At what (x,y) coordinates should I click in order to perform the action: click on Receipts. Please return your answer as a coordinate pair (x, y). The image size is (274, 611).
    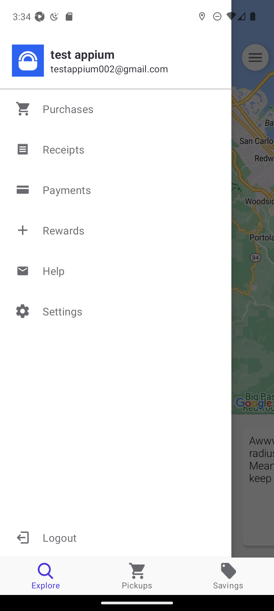
    Looking at the image, I should click on (116, 149).